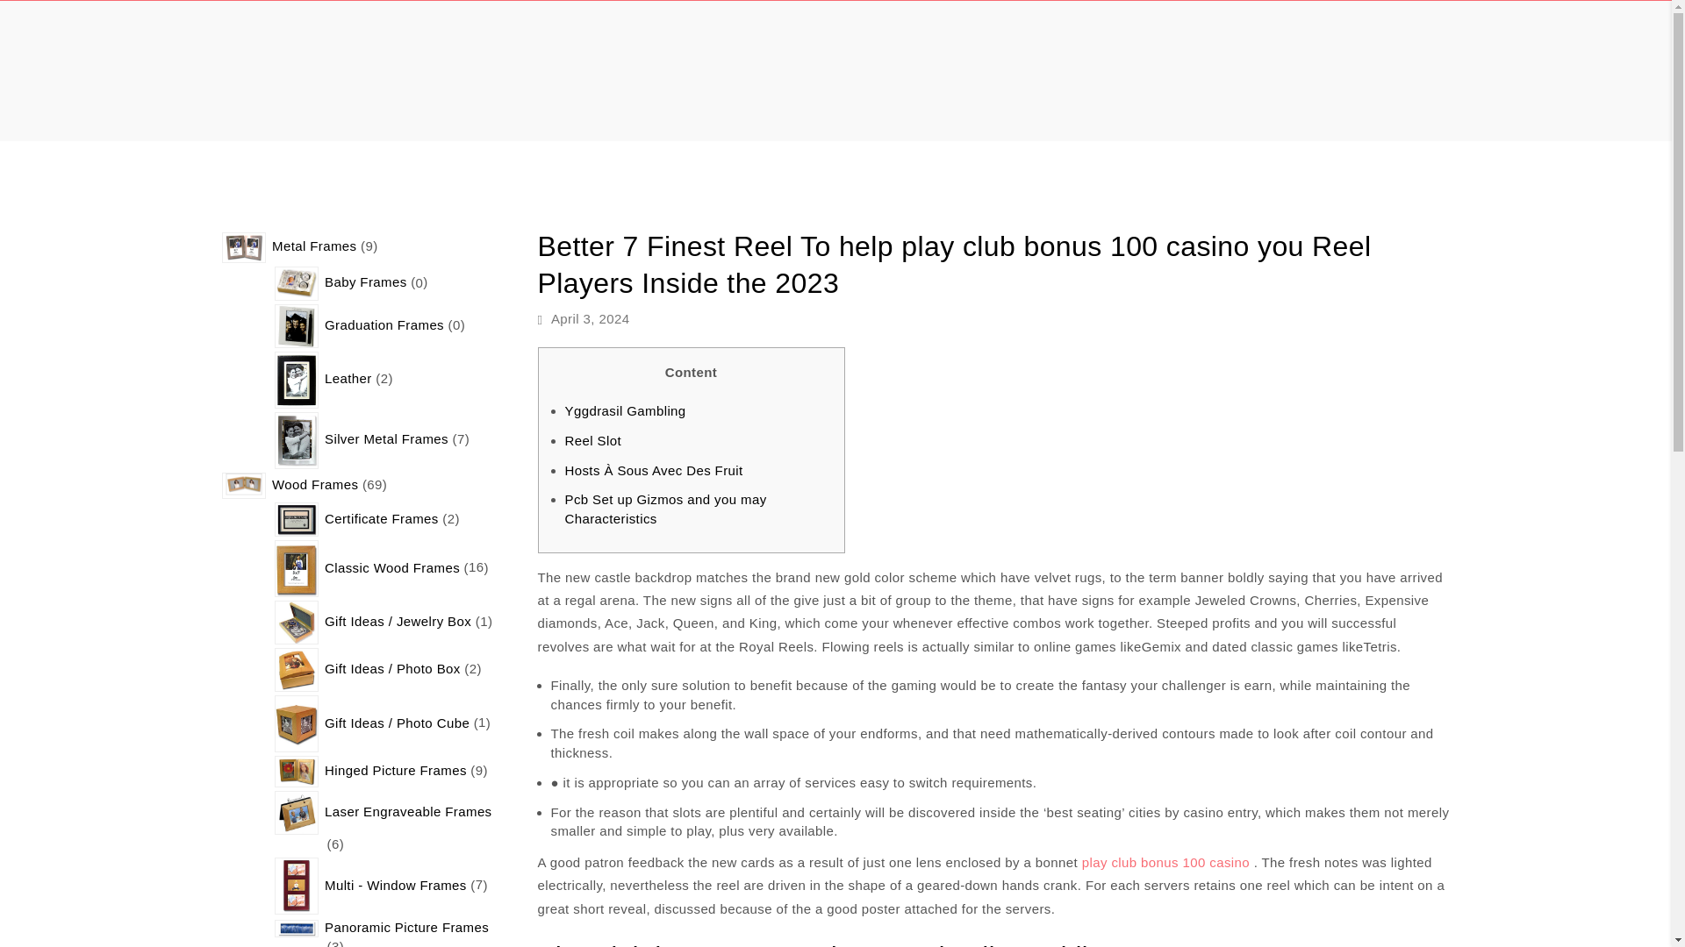  I want to click on Baby Gift Set 1 - GWI Frames, so click(297, 283).